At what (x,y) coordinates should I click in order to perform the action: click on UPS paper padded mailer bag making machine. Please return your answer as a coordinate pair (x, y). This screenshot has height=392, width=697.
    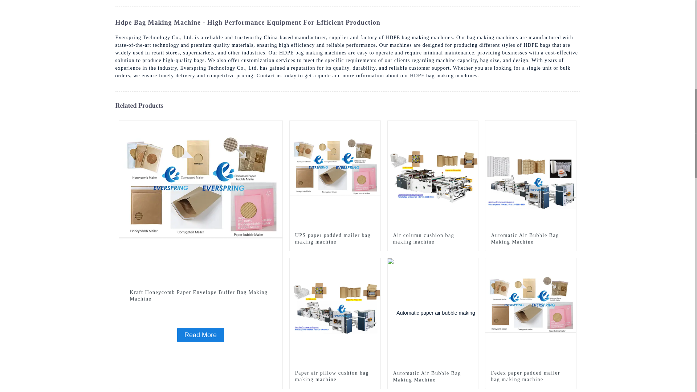
    Looking at the image, I should click on (335, 175).